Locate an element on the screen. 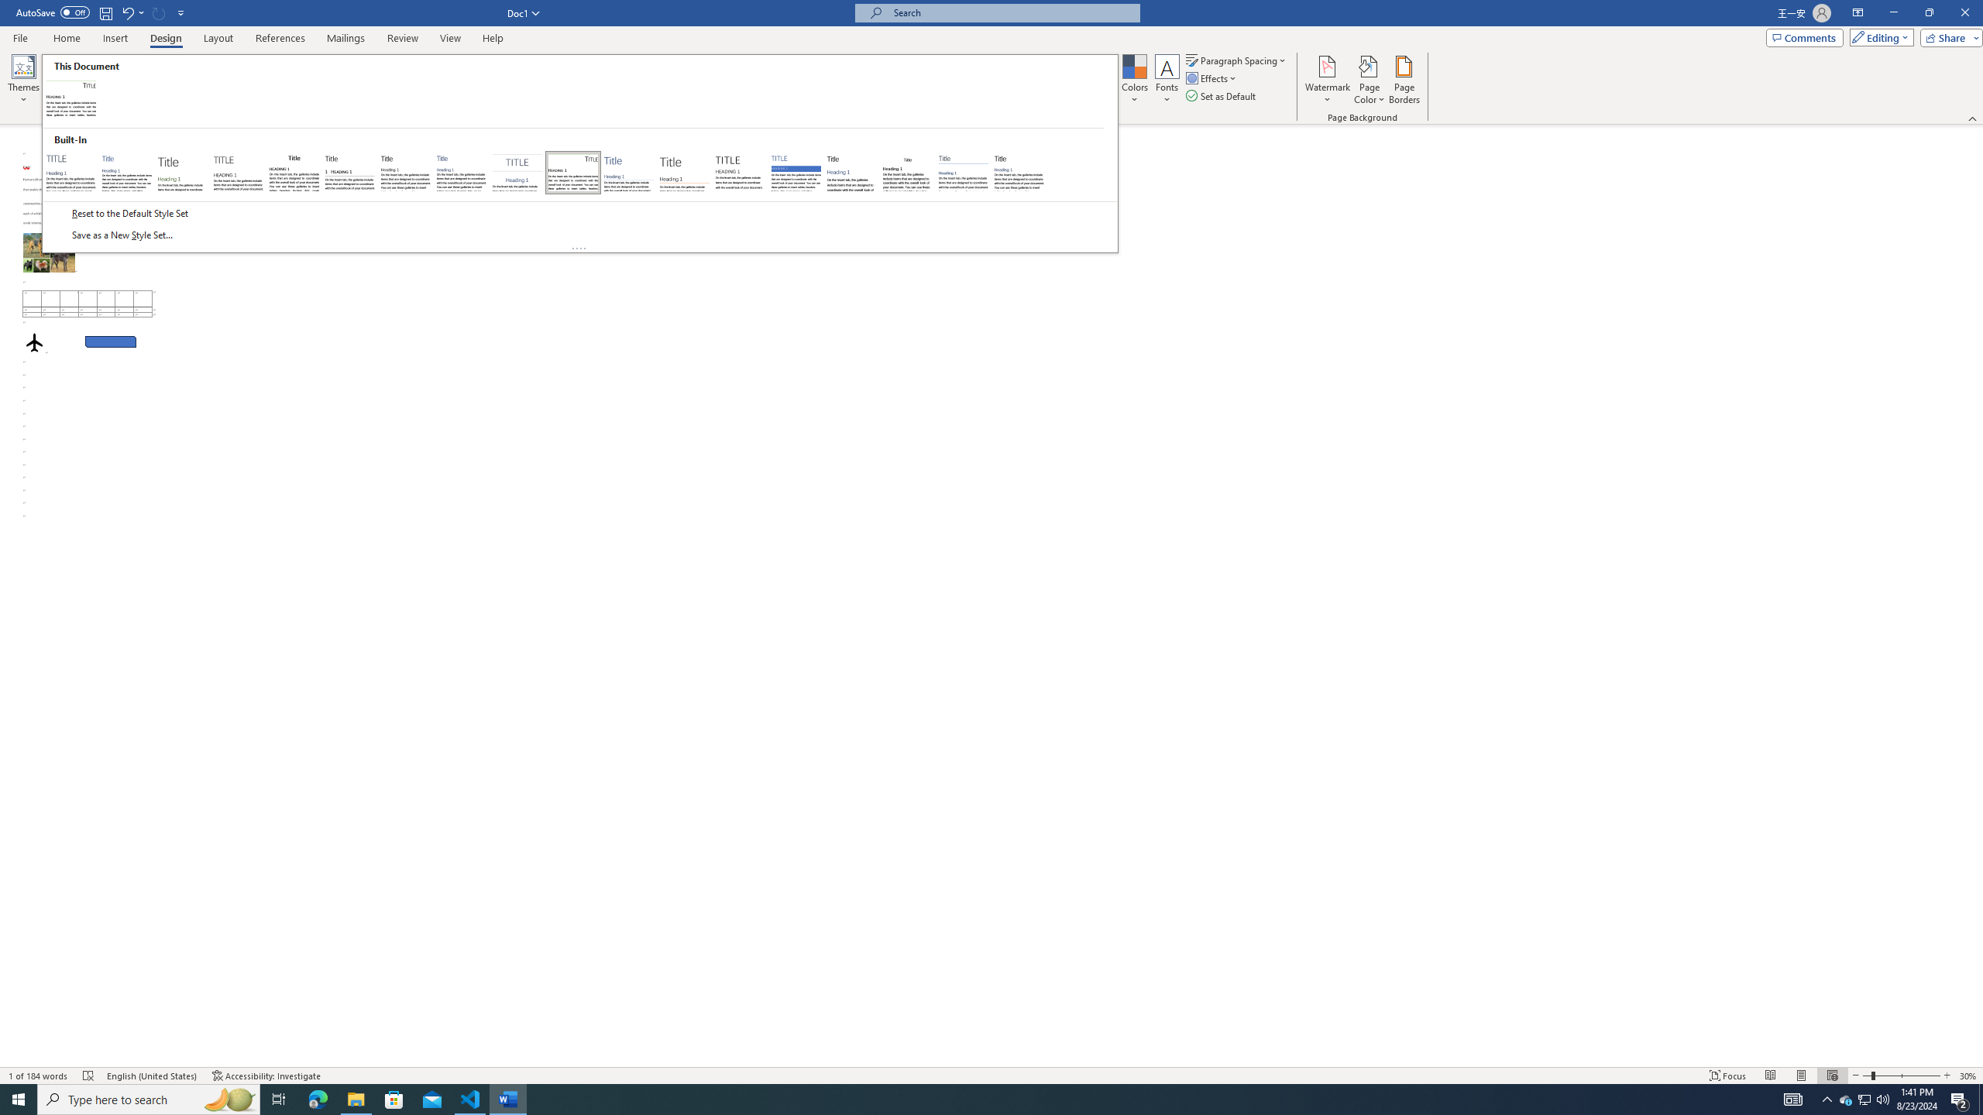 The width and height of the screenshot is (1983, 1115). Class: Net UI Tool Window is located at coordinates (579, 153).